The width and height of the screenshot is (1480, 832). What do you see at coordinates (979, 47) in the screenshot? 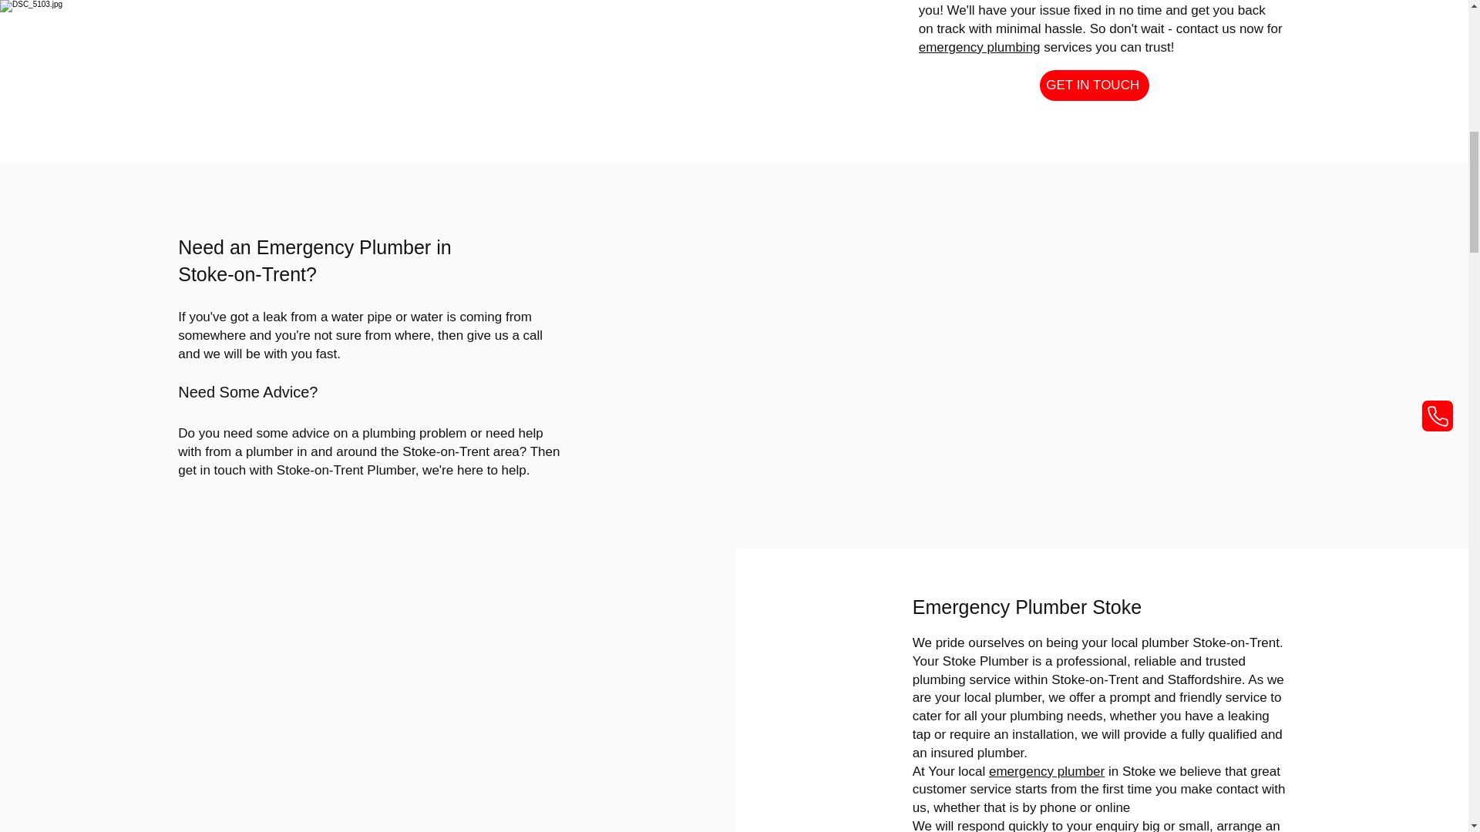
I see `emergency plumbing` at bounding box center [979, 47].